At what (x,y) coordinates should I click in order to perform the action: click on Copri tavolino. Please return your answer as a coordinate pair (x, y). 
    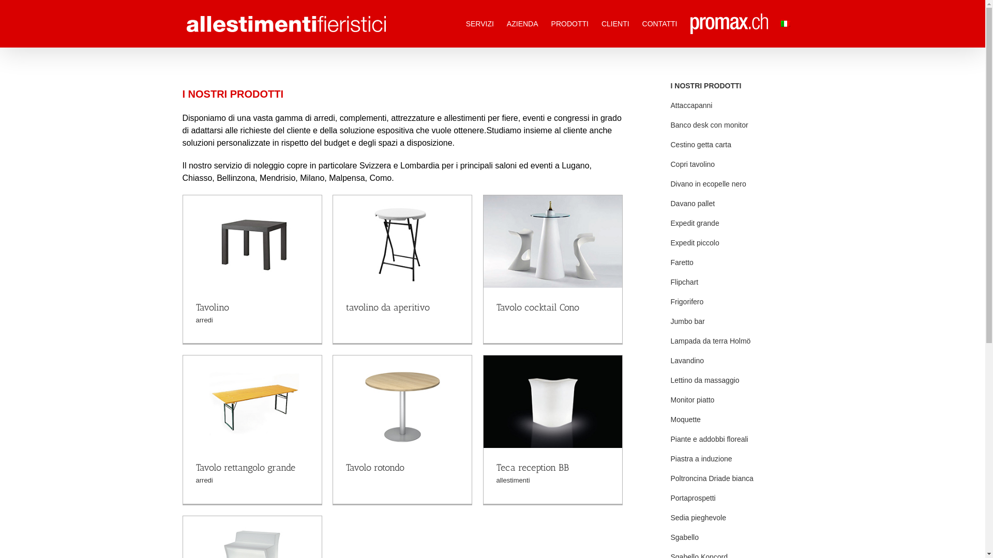
    Looking at the image, I should click on (731, 165).